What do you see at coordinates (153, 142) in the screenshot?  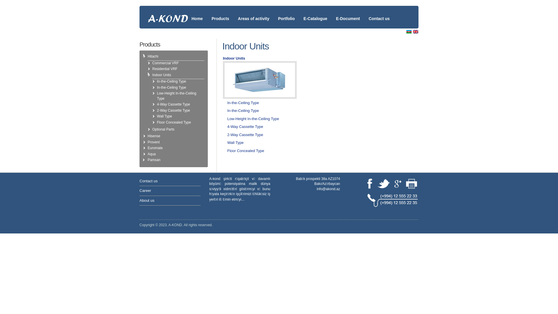 I see `Provent` at bounding box center [153, 142].